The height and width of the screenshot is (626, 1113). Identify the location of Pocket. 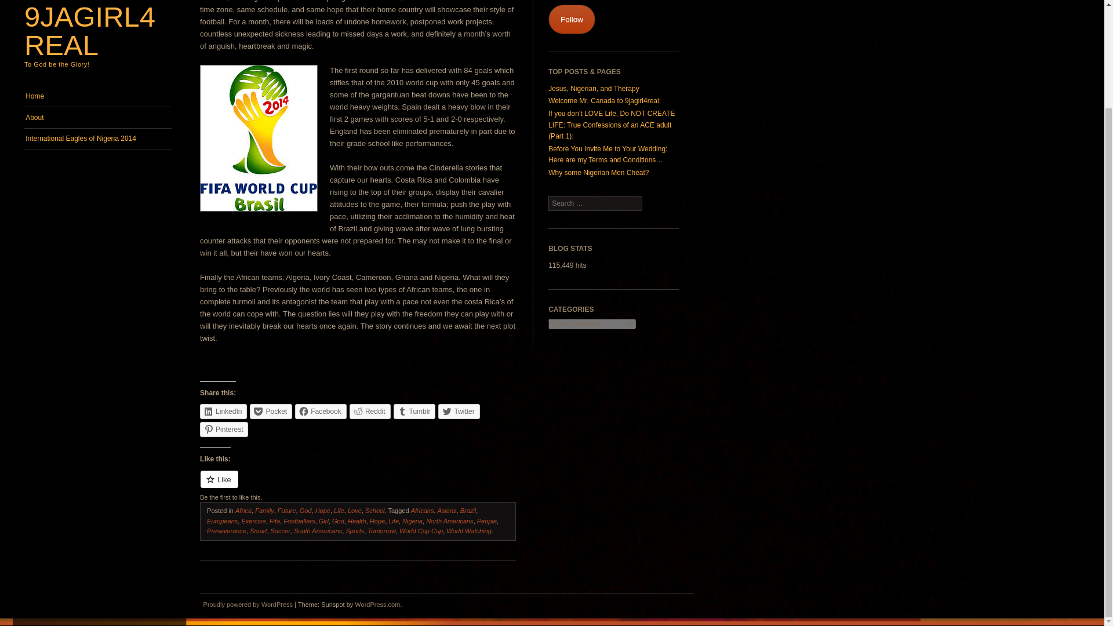
(270, 411).